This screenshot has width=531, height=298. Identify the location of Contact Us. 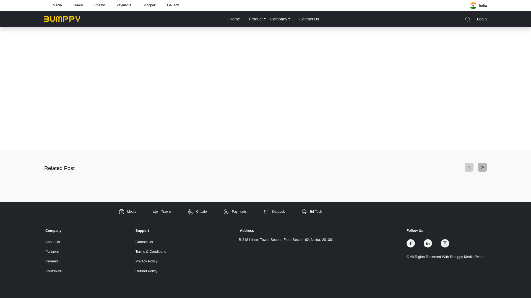
(150, 242).